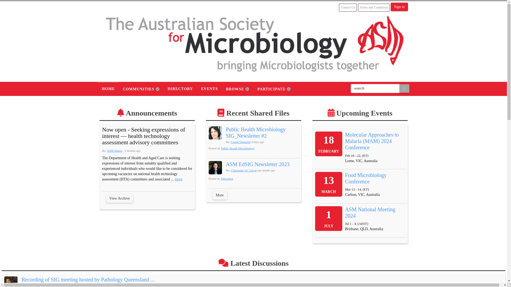  I want to click on Education, so click(227, 179).